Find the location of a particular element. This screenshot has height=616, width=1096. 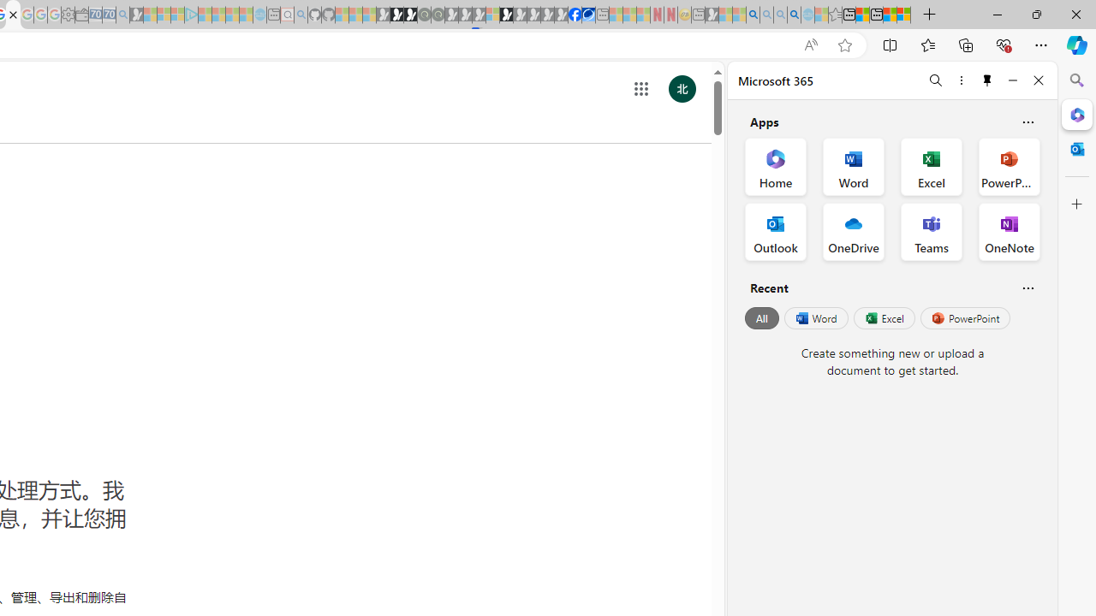

github - Search - Sleeping is located at coordinates (301, 15).